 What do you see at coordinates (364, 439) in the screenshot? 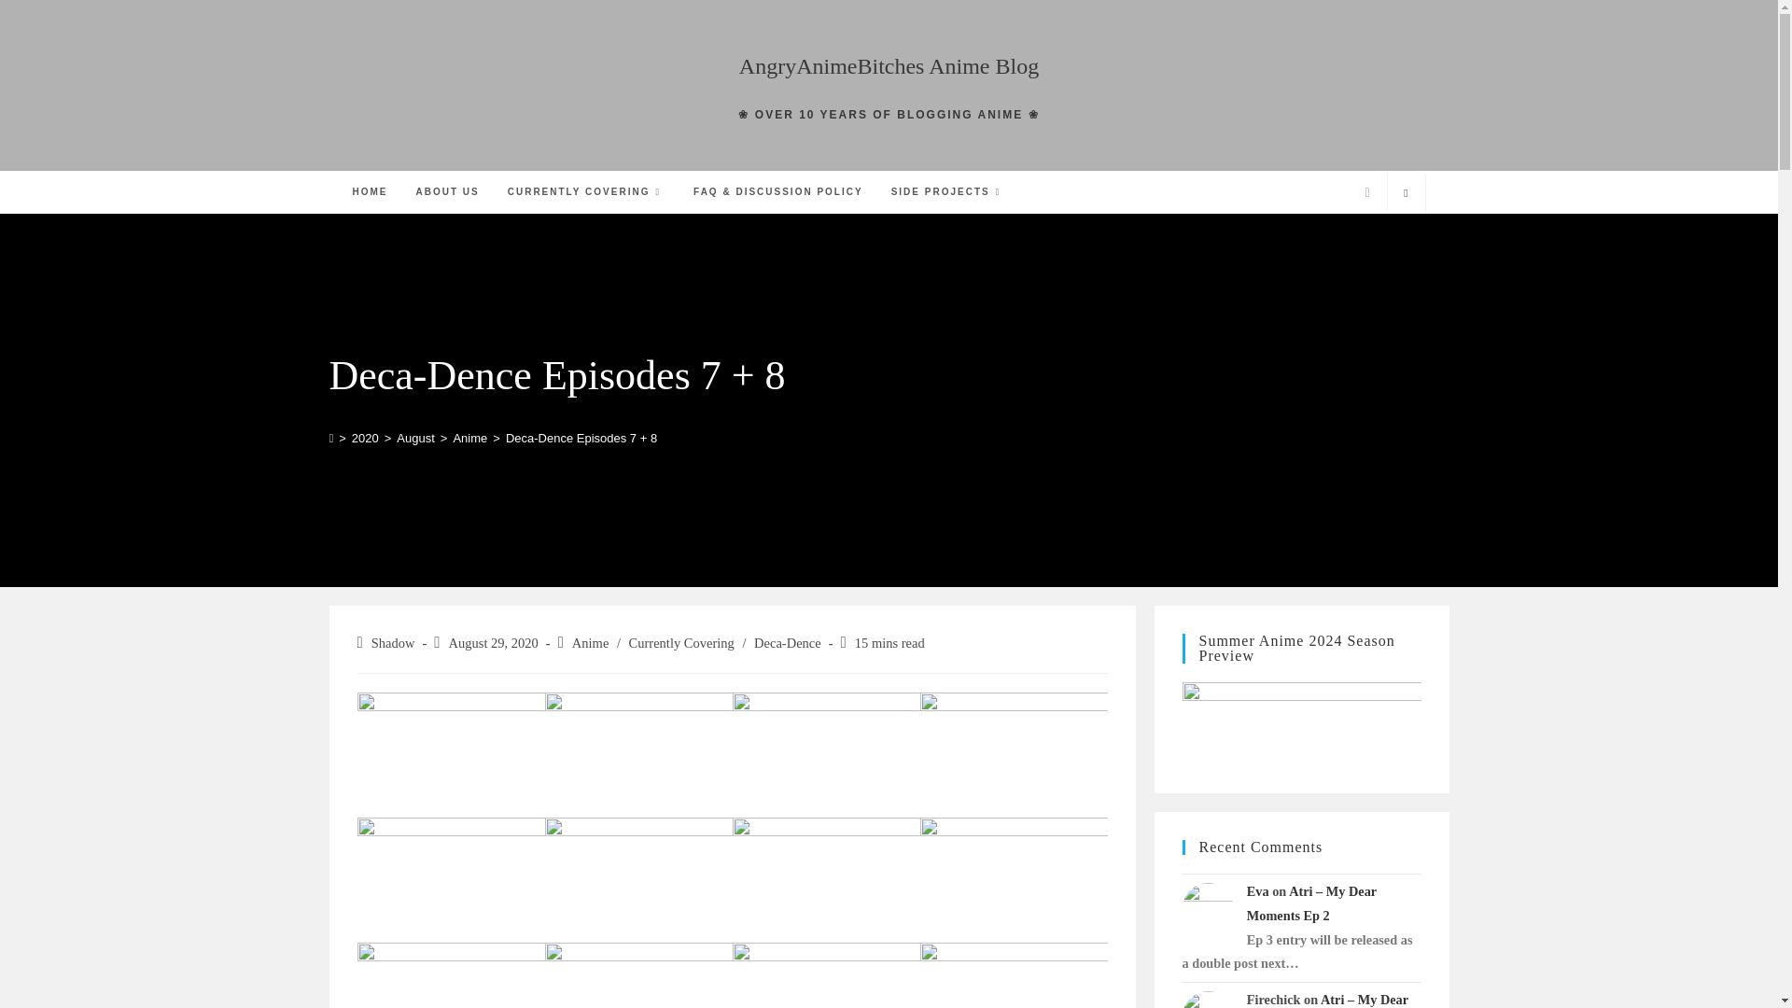
I see `2020` at bounding box center [364, 439].